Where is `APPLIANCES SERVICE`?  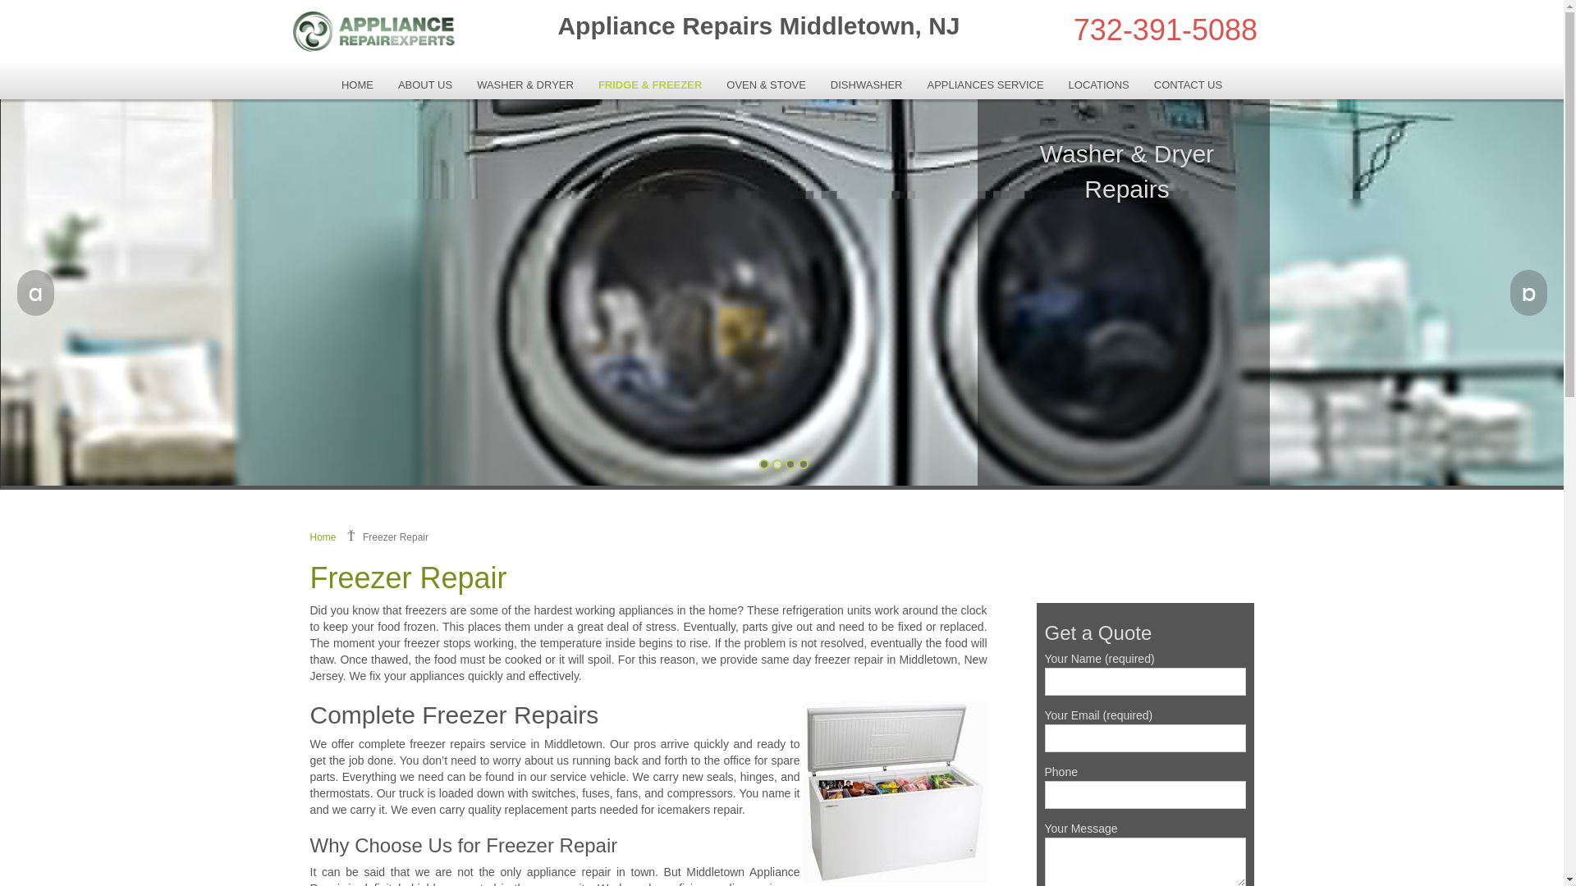
APPLIANCES SERVICE is located at coordinates (985, 84).